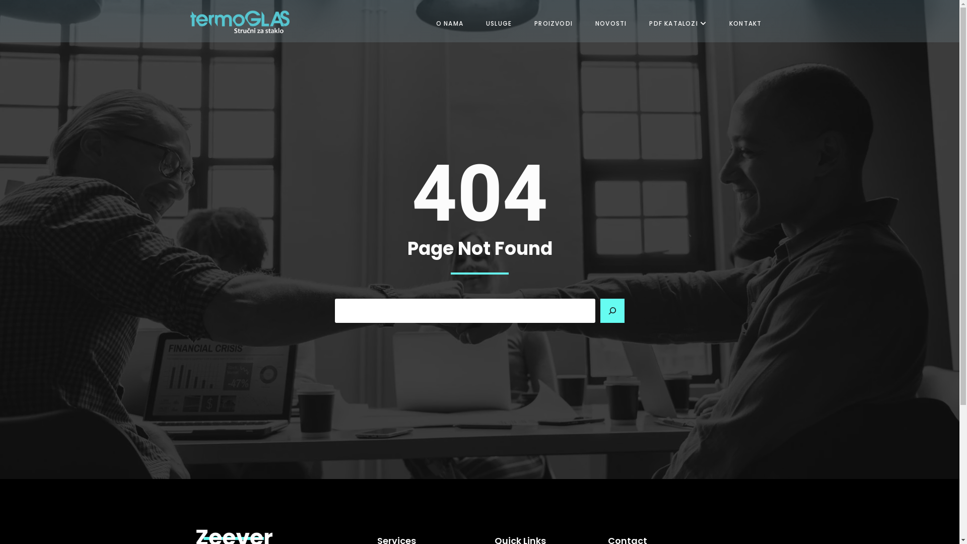 Image resolution: width=967 pixels, height=544 pixels. Describe the element at coordinates (674, 24) in the screenshot. I see `PDF KATALOZI` at that location.